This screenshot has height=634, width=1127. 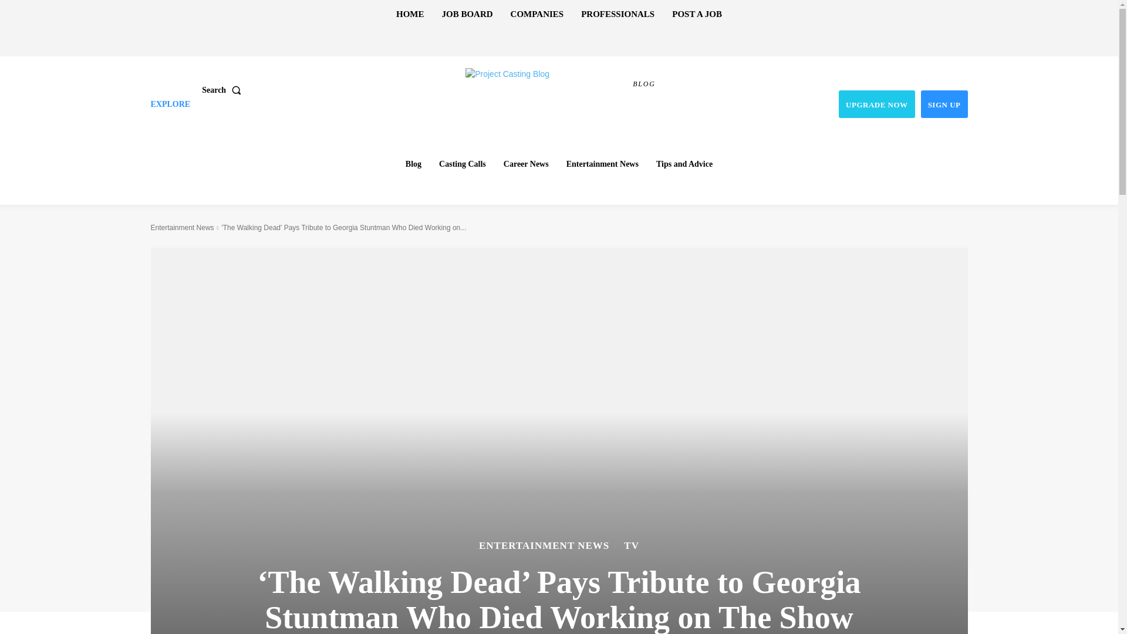 I want to click on Entertainment News, so click(x=602, y=164).